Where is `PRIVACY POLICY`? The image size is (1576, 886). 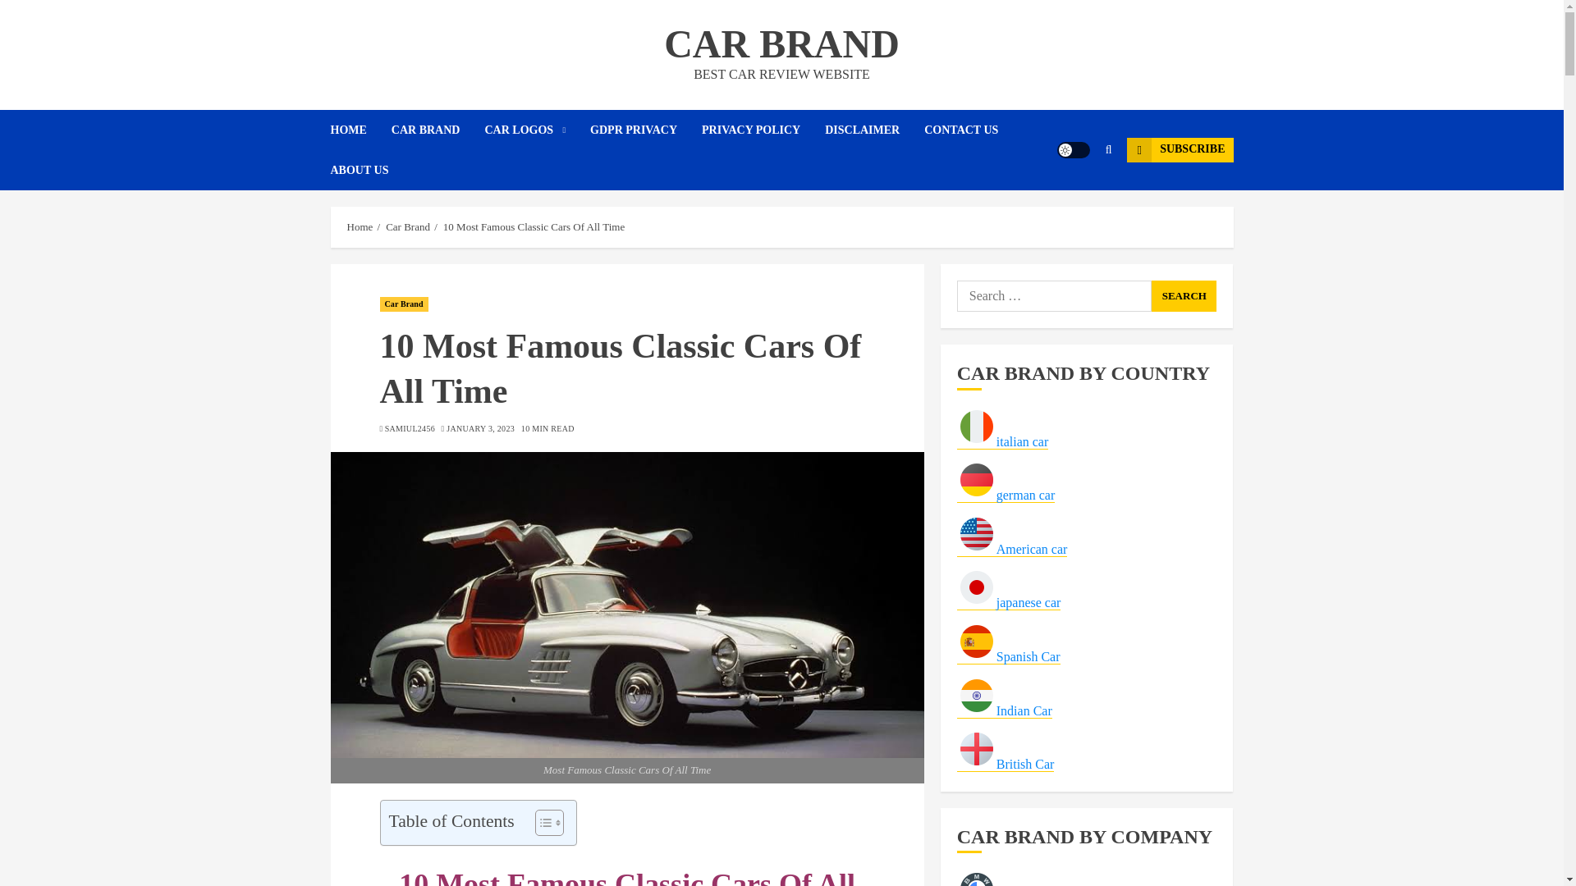 PRIVACY POLICY is located at coordinates (763, 130).